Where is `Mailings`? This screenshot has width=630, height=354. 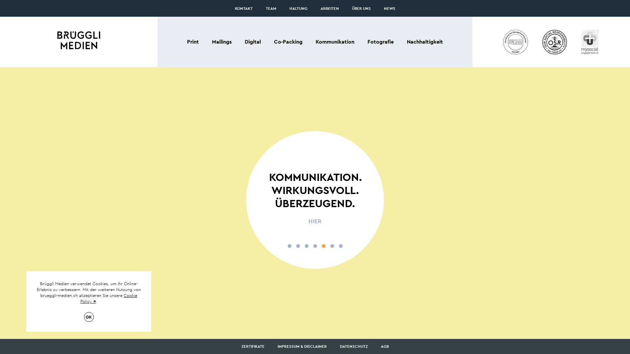 Mailings is located at coordinates (222, 42).